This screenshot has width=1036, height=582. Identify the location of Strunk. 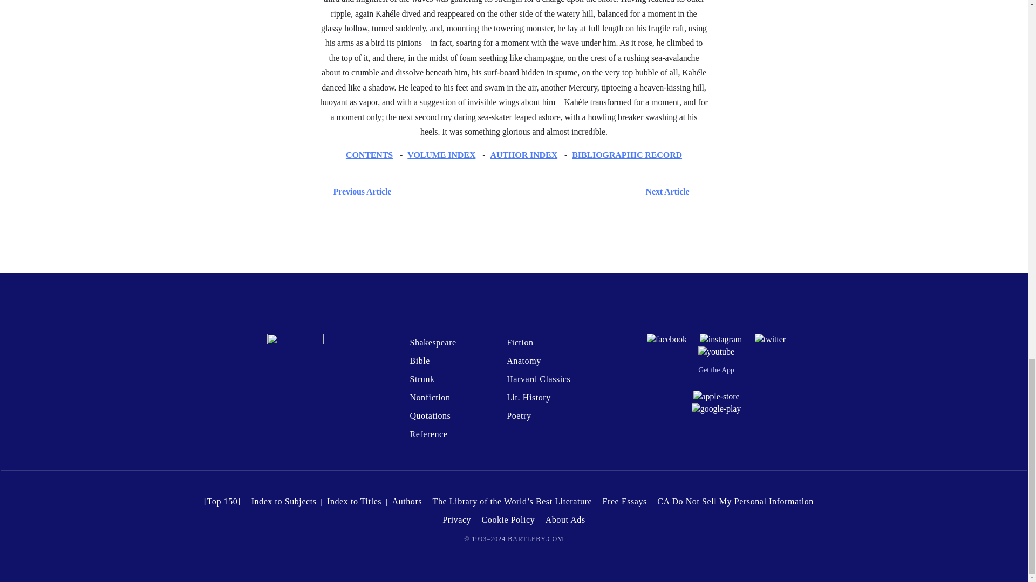
(421, 379).